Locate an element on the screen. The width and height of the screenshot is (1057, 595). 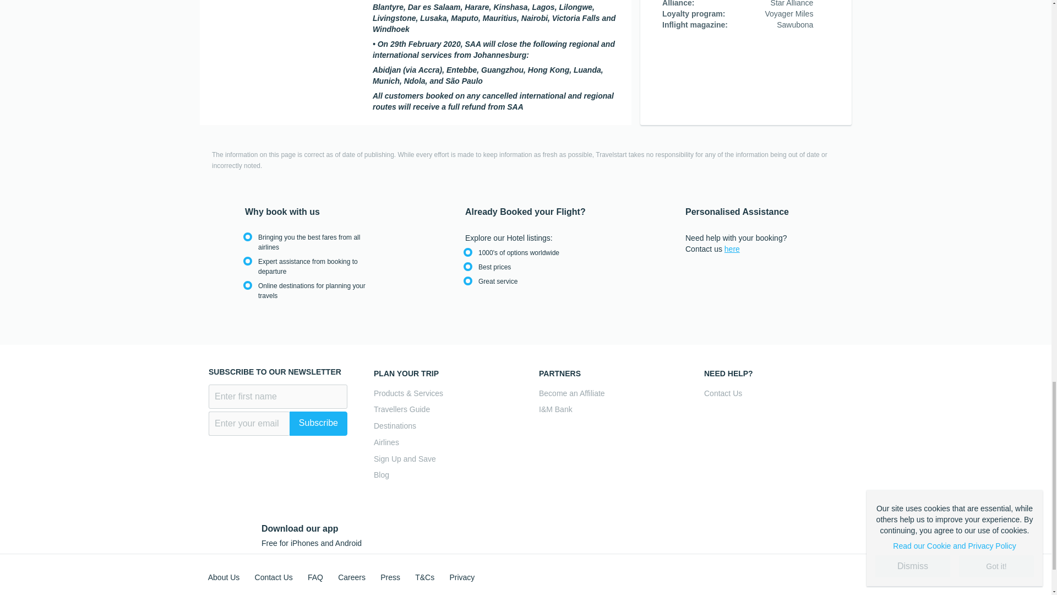
Blog is located at coordinates (443, 475).